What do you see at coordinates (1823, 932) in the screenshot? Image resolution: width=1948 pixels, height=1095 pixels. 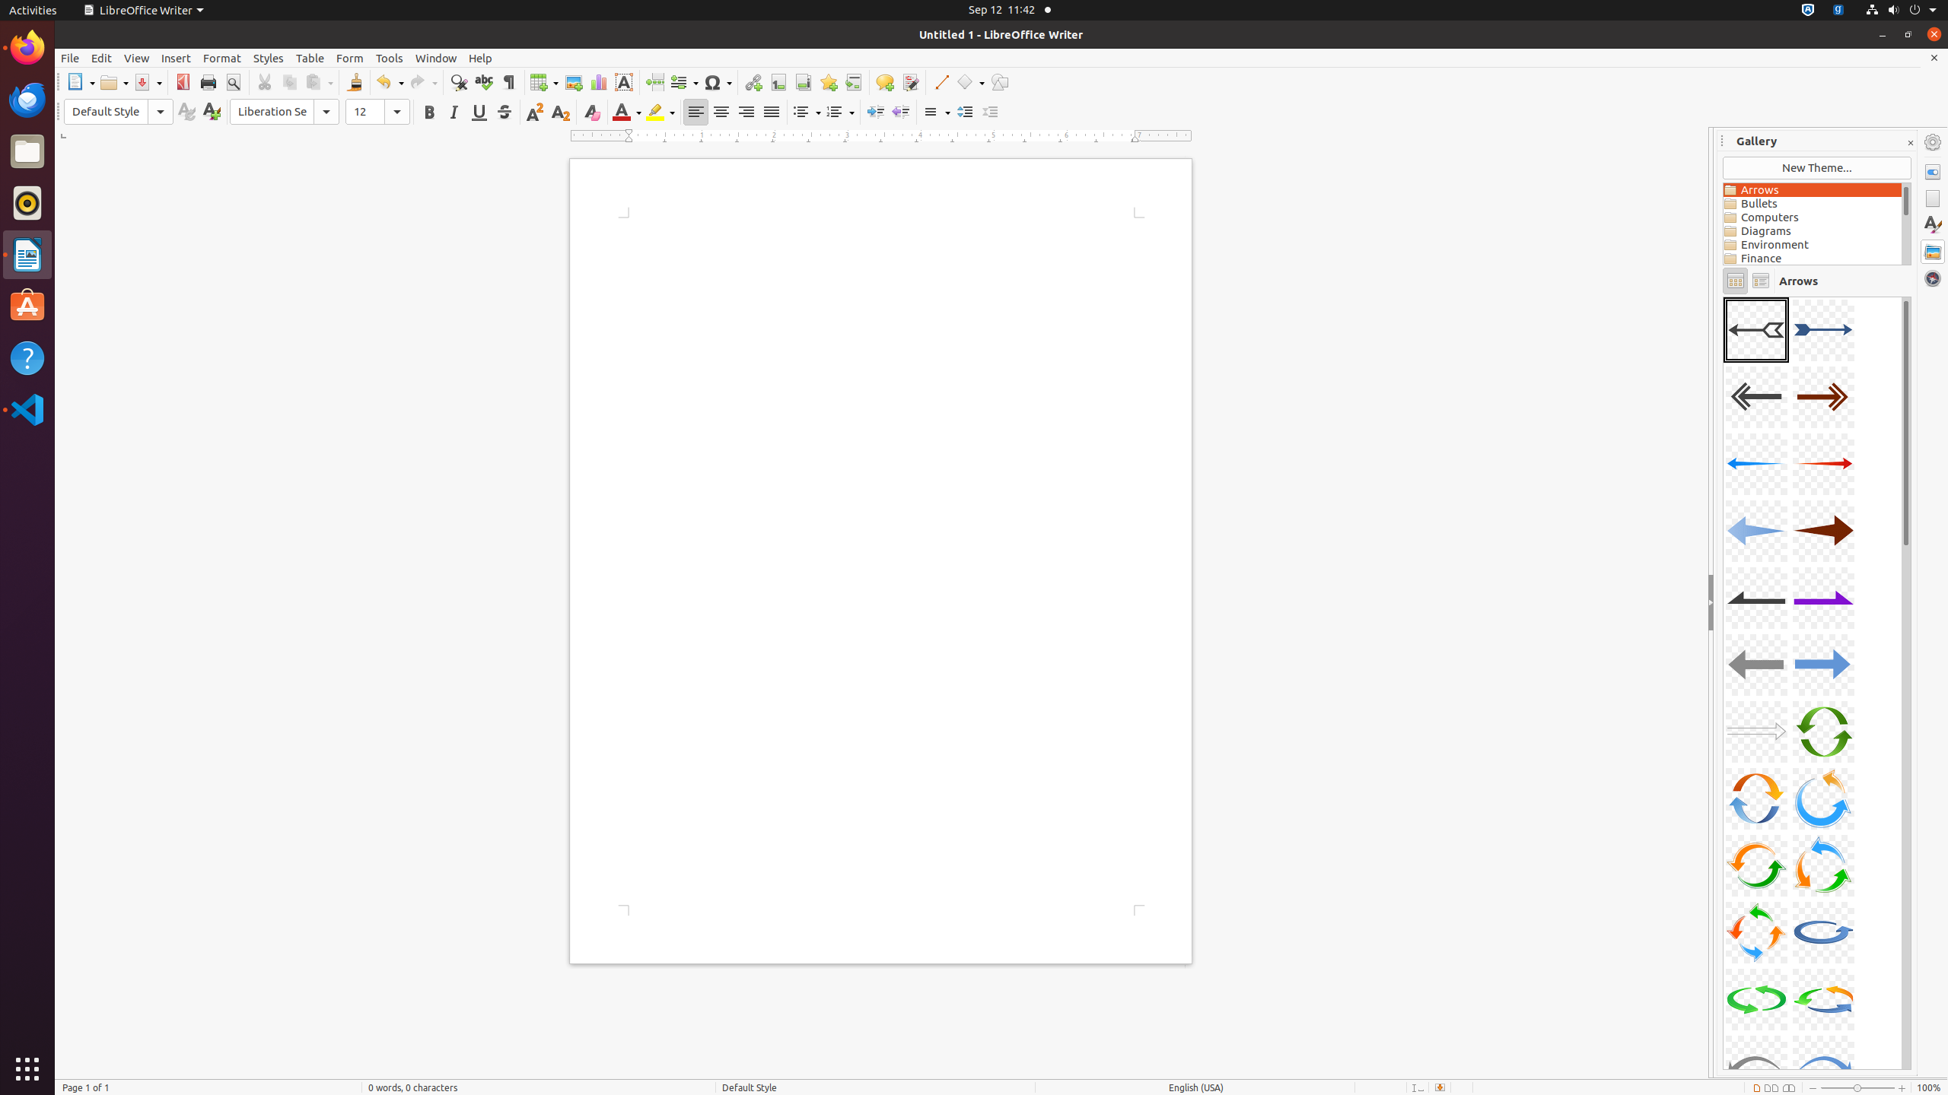 I see `A20-CircleArrow-LightBlue` at bounding box center [1823, 932].